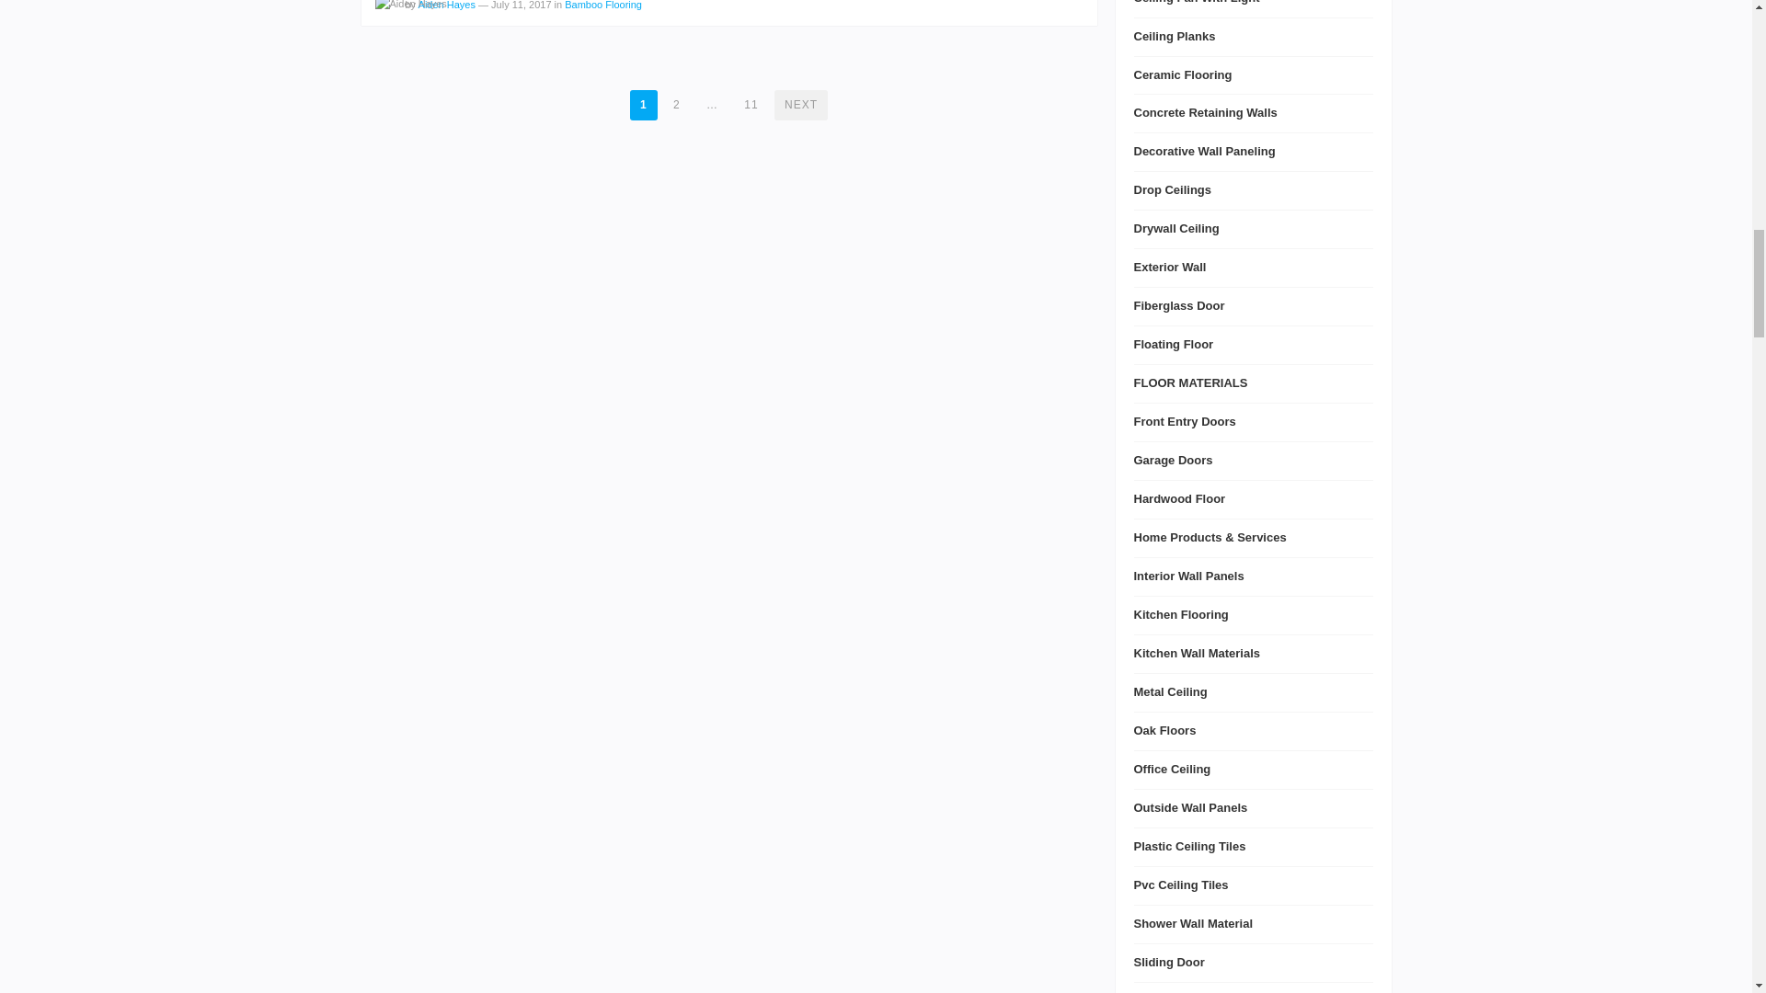  What do you see at coordinates (410, 7) in the screenshot?
I see `View all posts by Aiden Hayes` at bounding box center [410, 7].